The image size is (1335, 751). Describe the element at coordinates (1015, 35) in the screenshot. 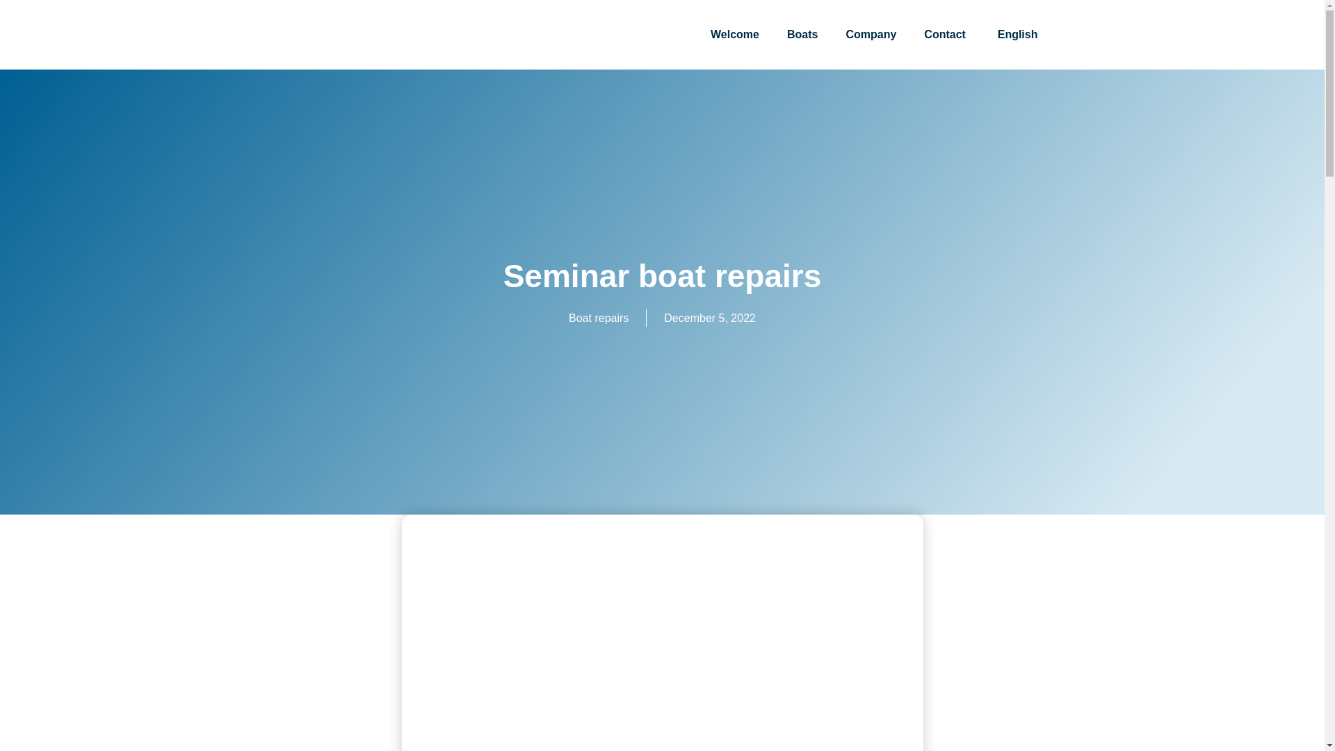

I see `English` at that location.